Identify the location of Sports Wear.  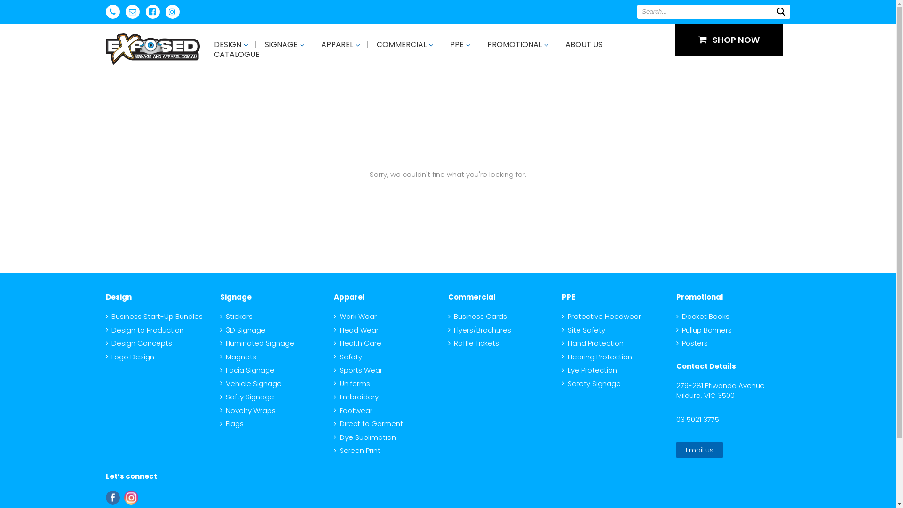
(358, 370).